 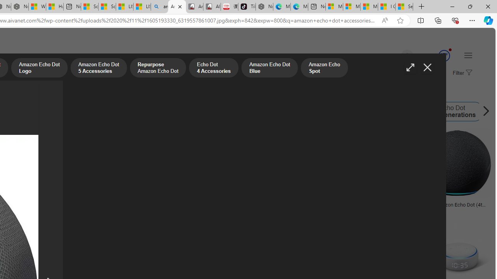 I want to click on Amazon Echo Dot Png 542 Download, so click(x=37, y=207).